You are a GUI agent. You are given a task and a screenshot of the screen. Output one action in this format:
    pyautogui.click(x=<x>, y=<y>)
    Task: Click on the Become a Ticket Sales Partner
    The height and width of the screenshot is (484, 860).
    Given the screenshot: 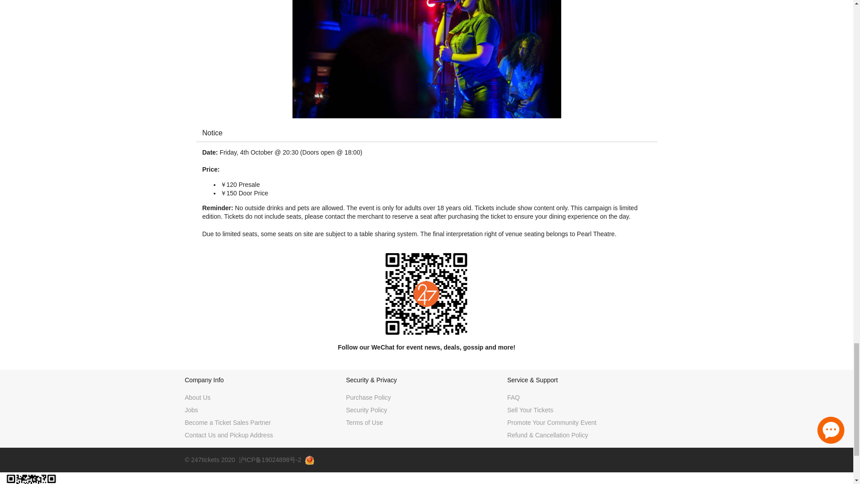 What is the action you would take?
    pyautogui.click(x=228, y=423)
    